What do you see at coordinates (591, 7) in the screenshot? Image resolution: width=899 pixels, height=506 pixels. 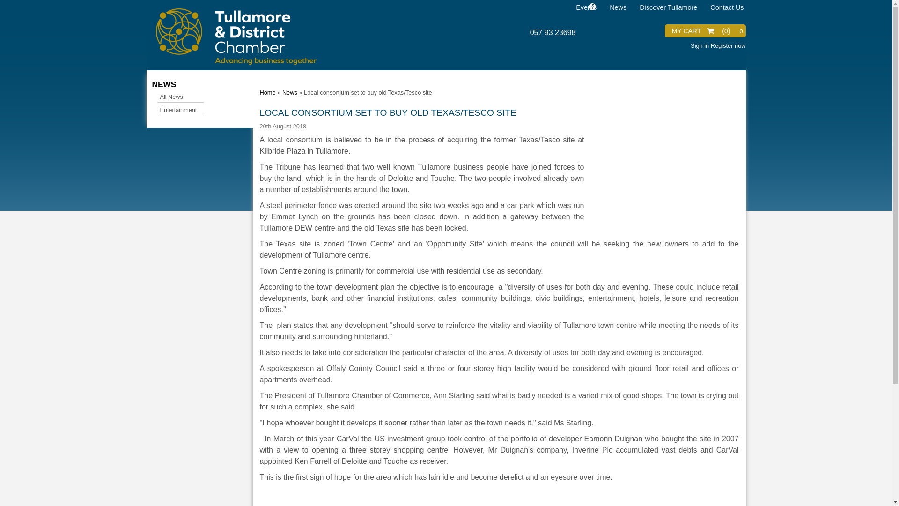 I see `Facebook` at bounding box center [591, 7].